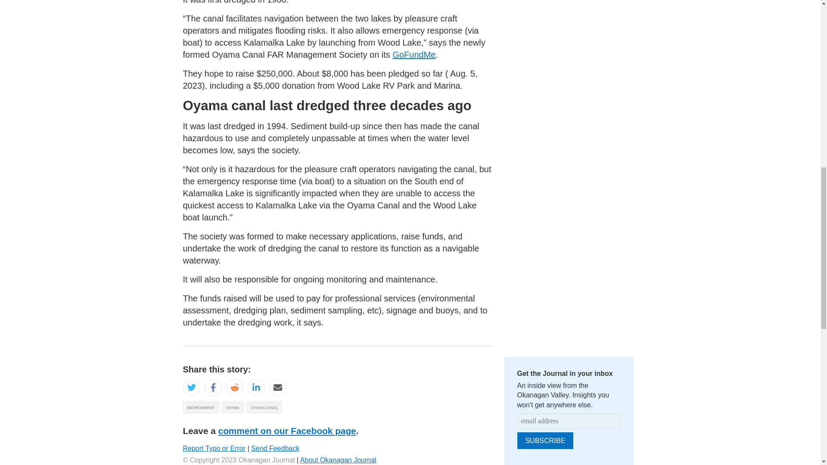 This screenshot has width=827, height=465. Describe the element at coordinates (545, 441) in the screenshot. I see `Subscribe` at that location.